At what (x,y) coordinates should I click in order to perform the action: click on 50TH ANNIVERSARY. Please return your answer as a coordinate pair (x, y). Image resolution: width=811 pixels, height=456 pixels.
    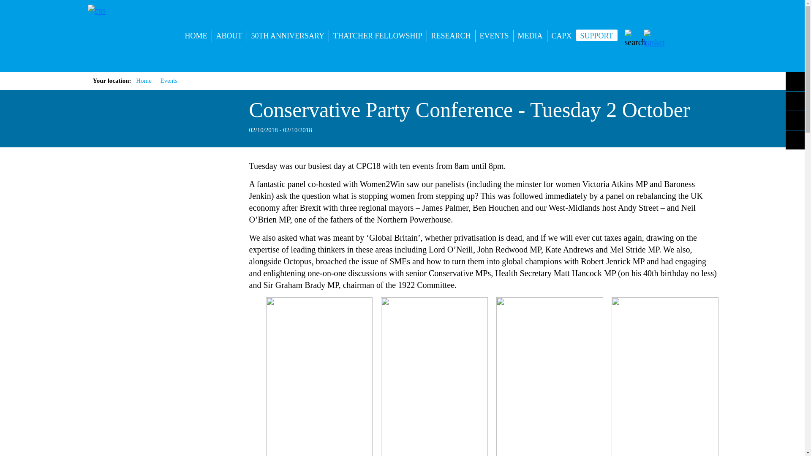
    Looking at the image, I should click on (287, 36).